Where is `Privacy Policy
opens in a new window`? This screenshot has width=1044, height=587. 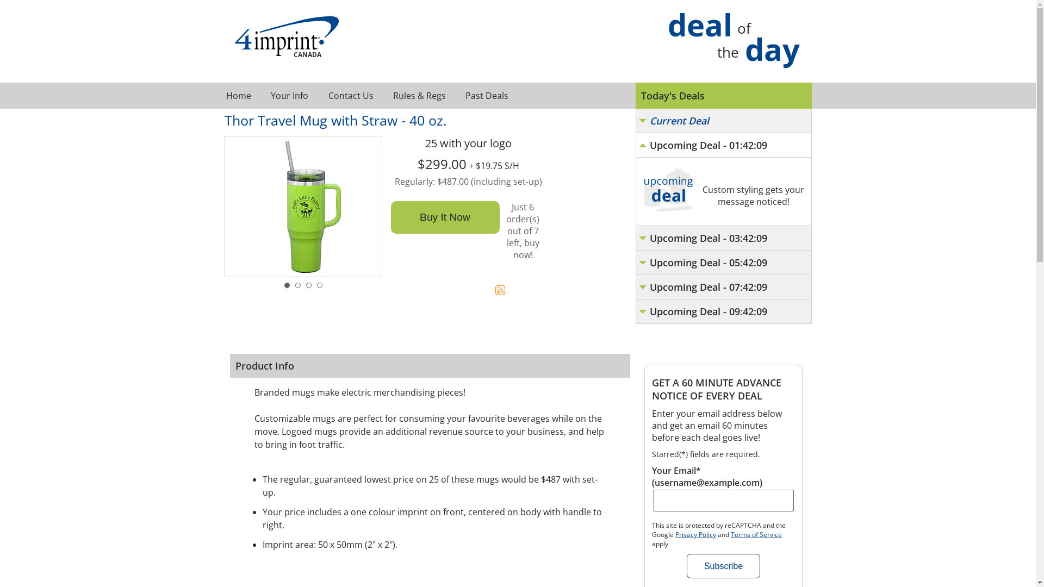
Privacy Policy
opens in a new window is located at coordinates (696, 535).